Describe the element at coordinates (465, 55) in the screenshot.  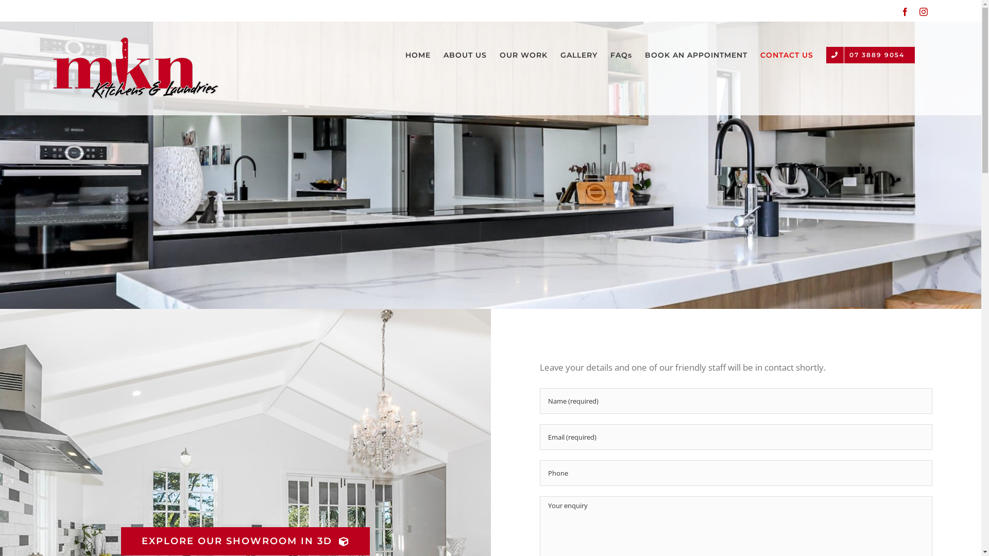
I see `ABOUT US` at that location.